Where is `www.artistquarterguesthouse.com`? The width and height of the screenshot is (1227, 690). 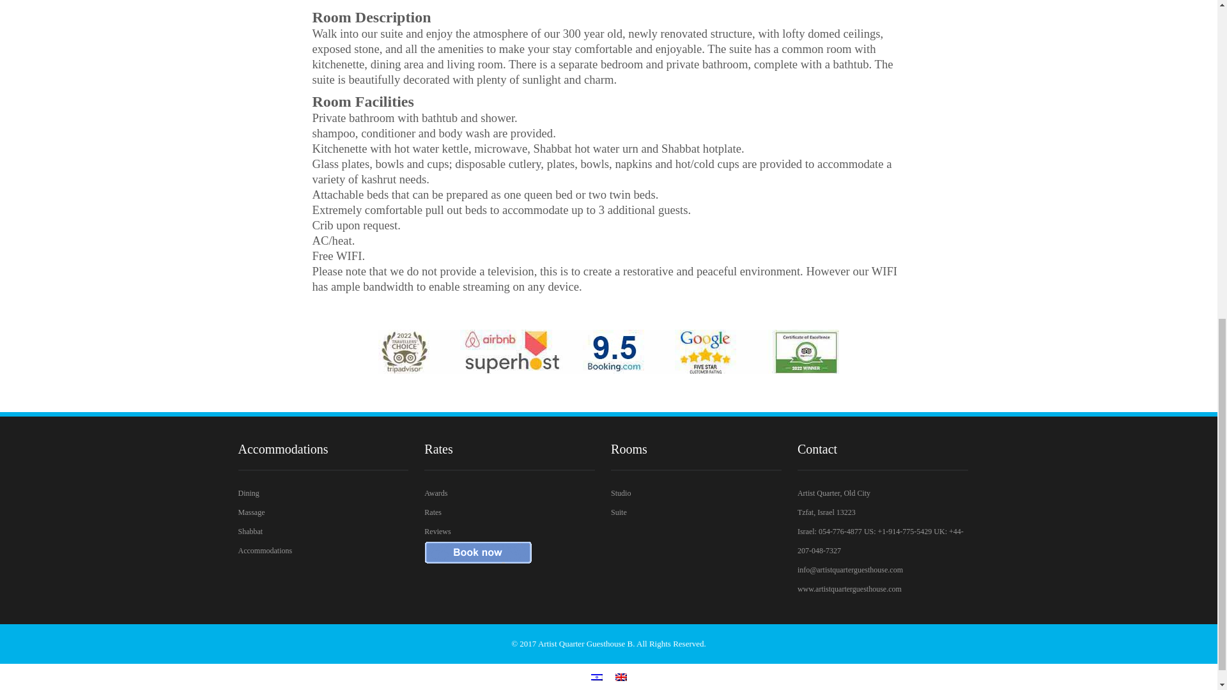
www.artistquarterguesthouse.com is located at coordinates (850, 588).